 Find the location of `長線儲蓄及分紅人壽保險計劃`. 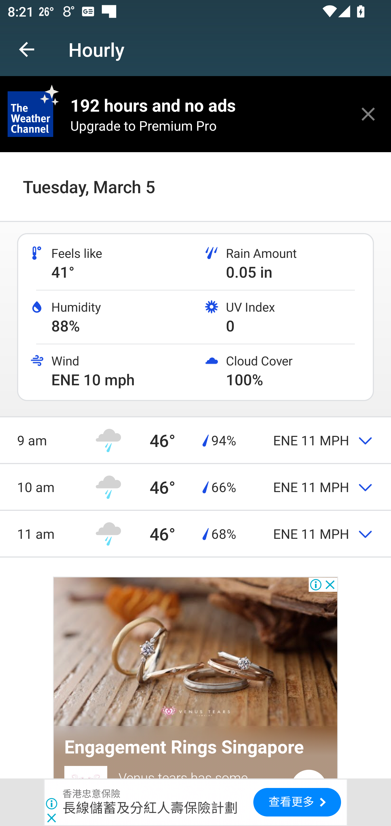

長線儲蓄及分紅人壽保險計劃 is located at coordinates (150, 808).